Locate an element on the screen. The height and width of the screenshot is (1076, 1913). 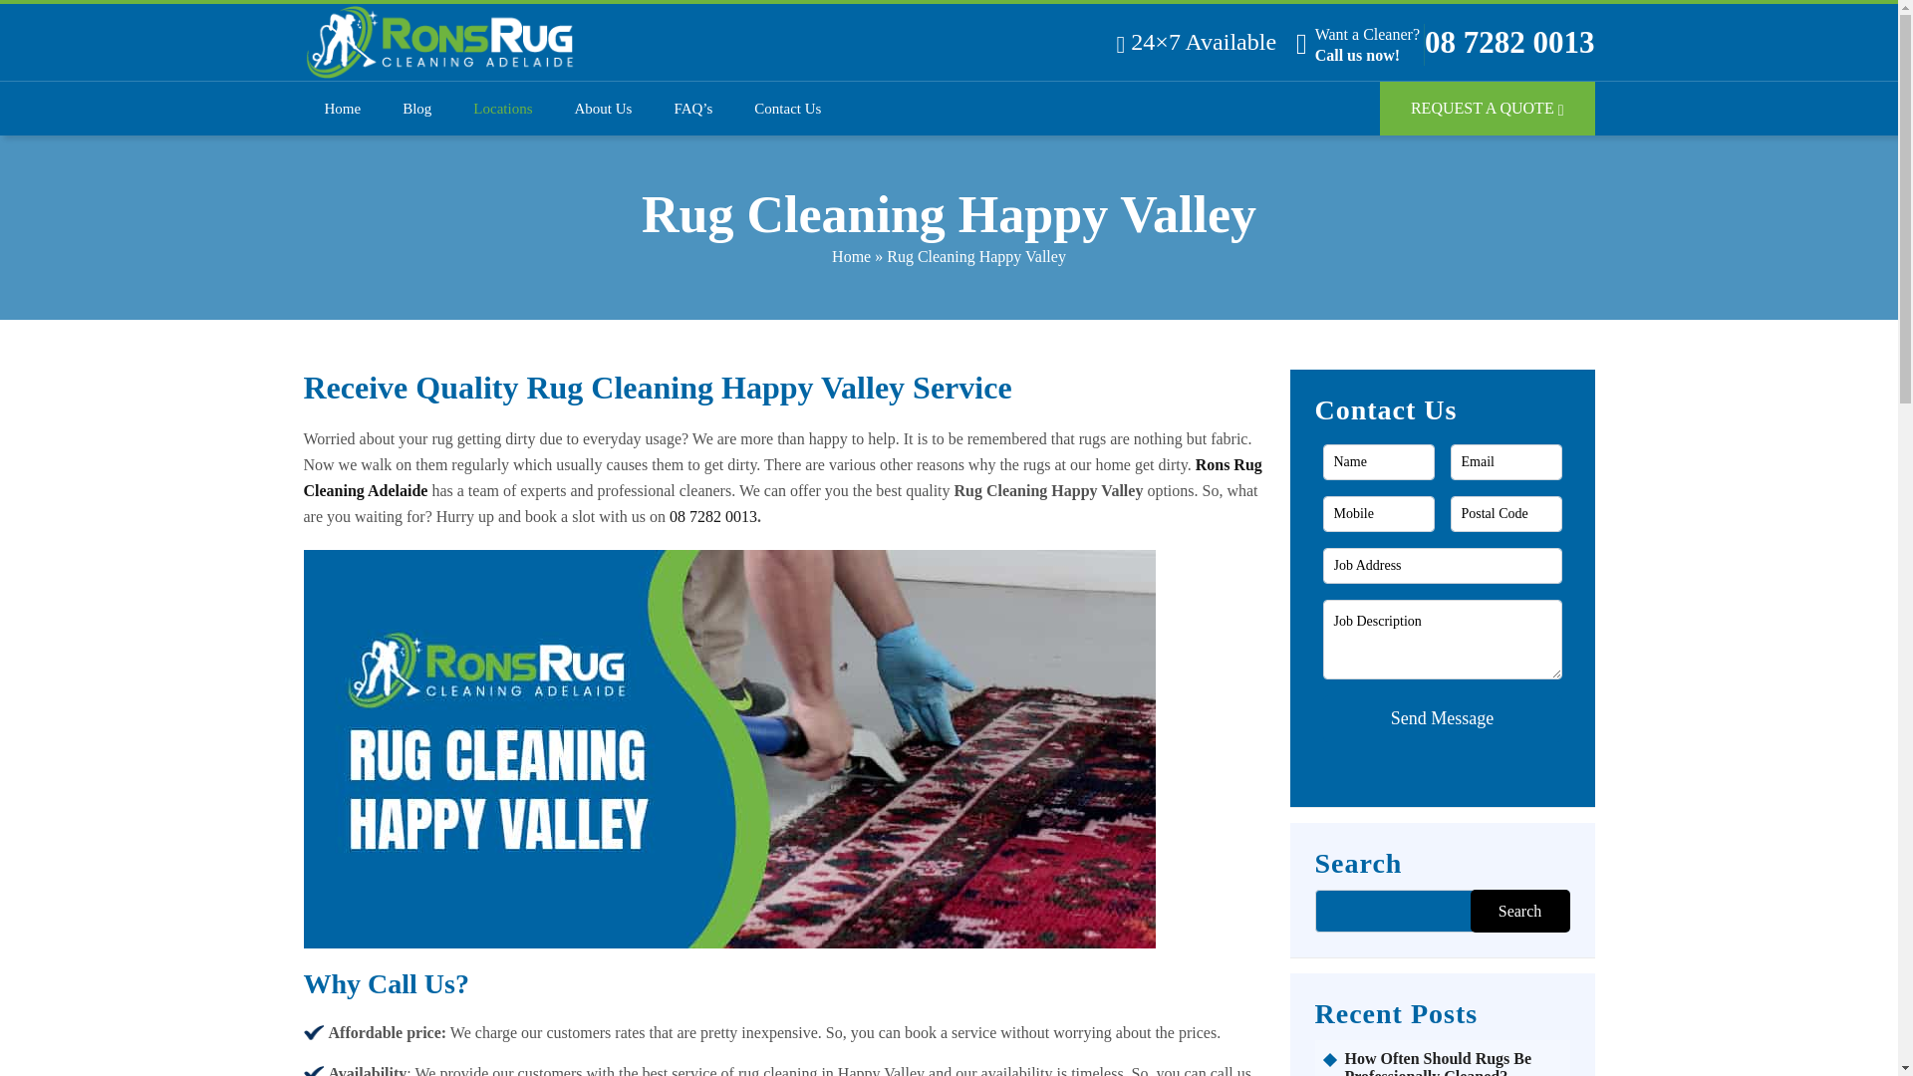
08 7282 0013 is located at coordinates (1510, 43).